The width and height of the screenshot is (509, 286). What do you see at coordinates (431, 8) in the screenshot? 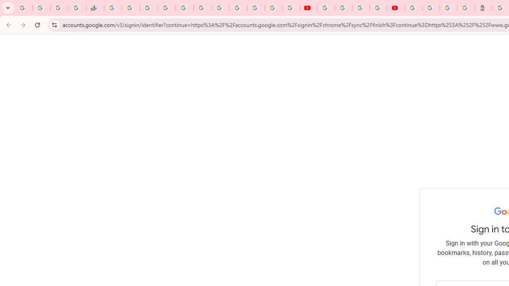
I see `Sign in - Google Accounts` at bounding box center [431, 8].